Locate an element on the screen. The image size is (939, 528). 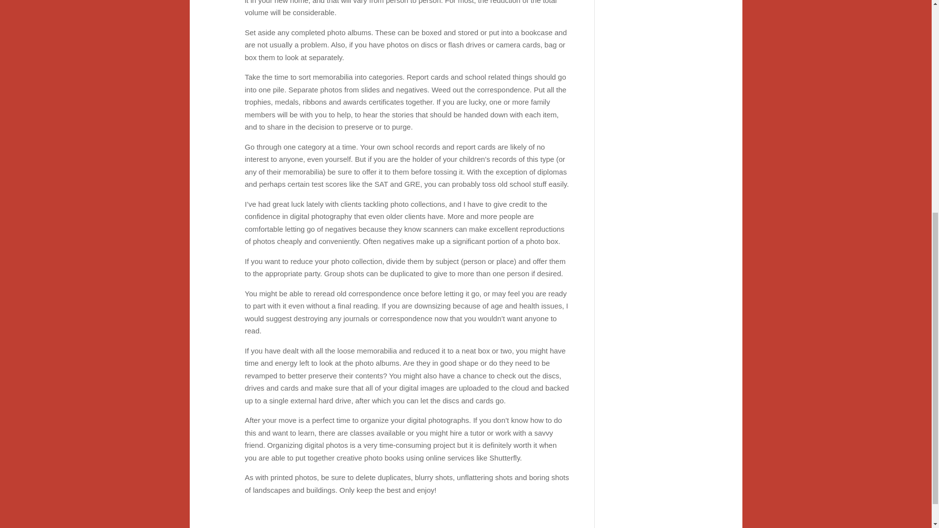
The Rewards of a Bad Habit Fast is located at coordinates (645, 171).